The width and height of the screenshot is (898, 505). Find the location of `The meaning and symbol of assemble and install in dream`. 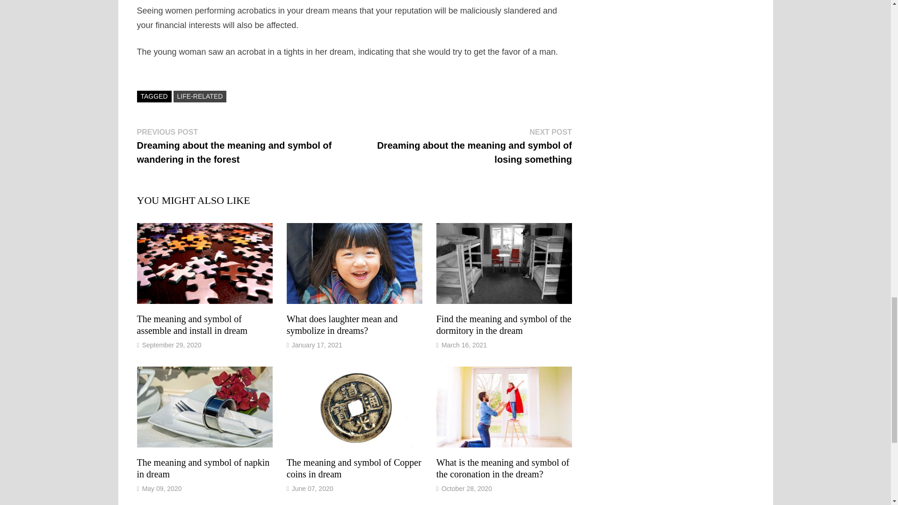

The meaning and symbol of assemble and install in dream is located at coordinates (192, 325).